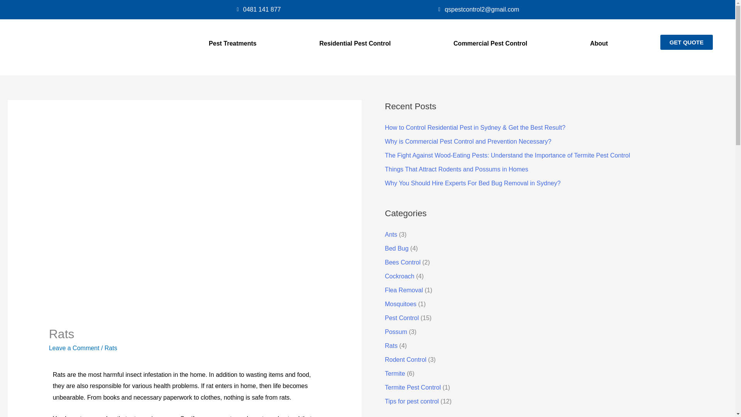  What do you see at coordinates (110, 348) in the screenshot?
I see `Rats` at bounding box center [110, 348].